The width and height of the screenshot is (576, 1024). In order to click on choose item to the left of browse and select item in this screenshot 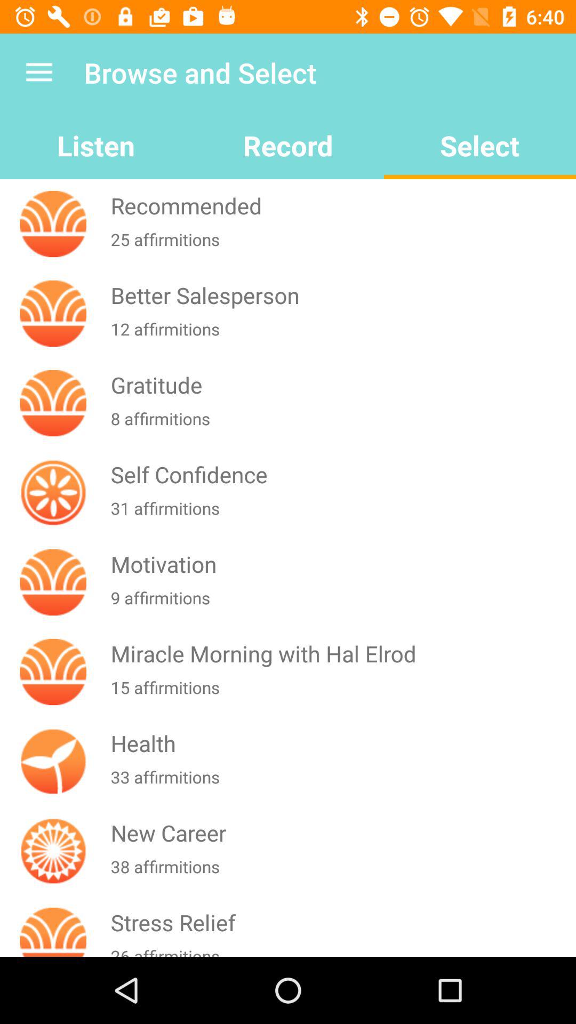, I will do `click(39, 73)`.